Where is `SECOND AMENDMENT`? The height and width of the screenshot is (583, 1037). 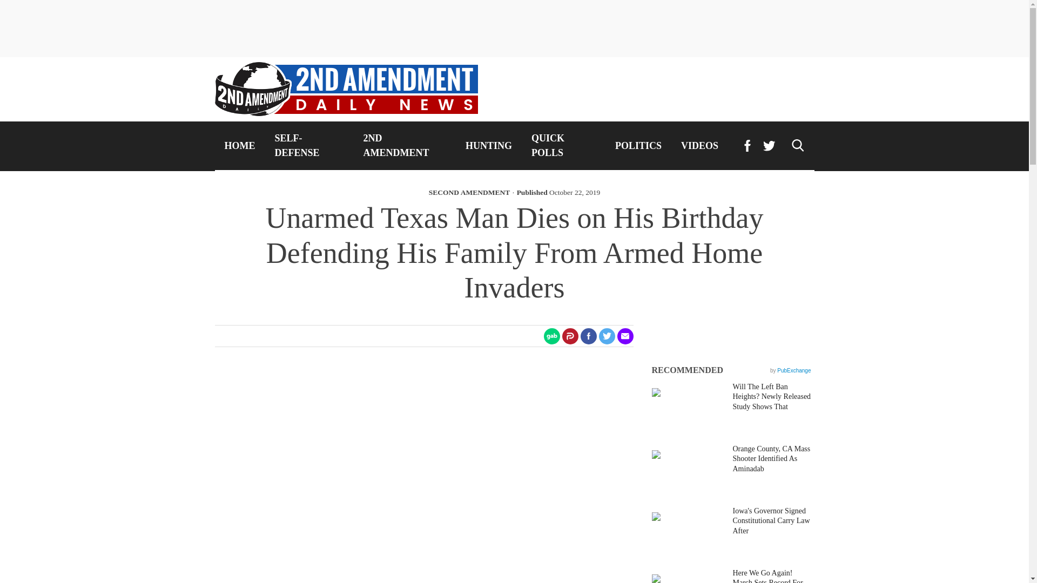
SECOND AMENDMENT is located at coordinates (469, 192).